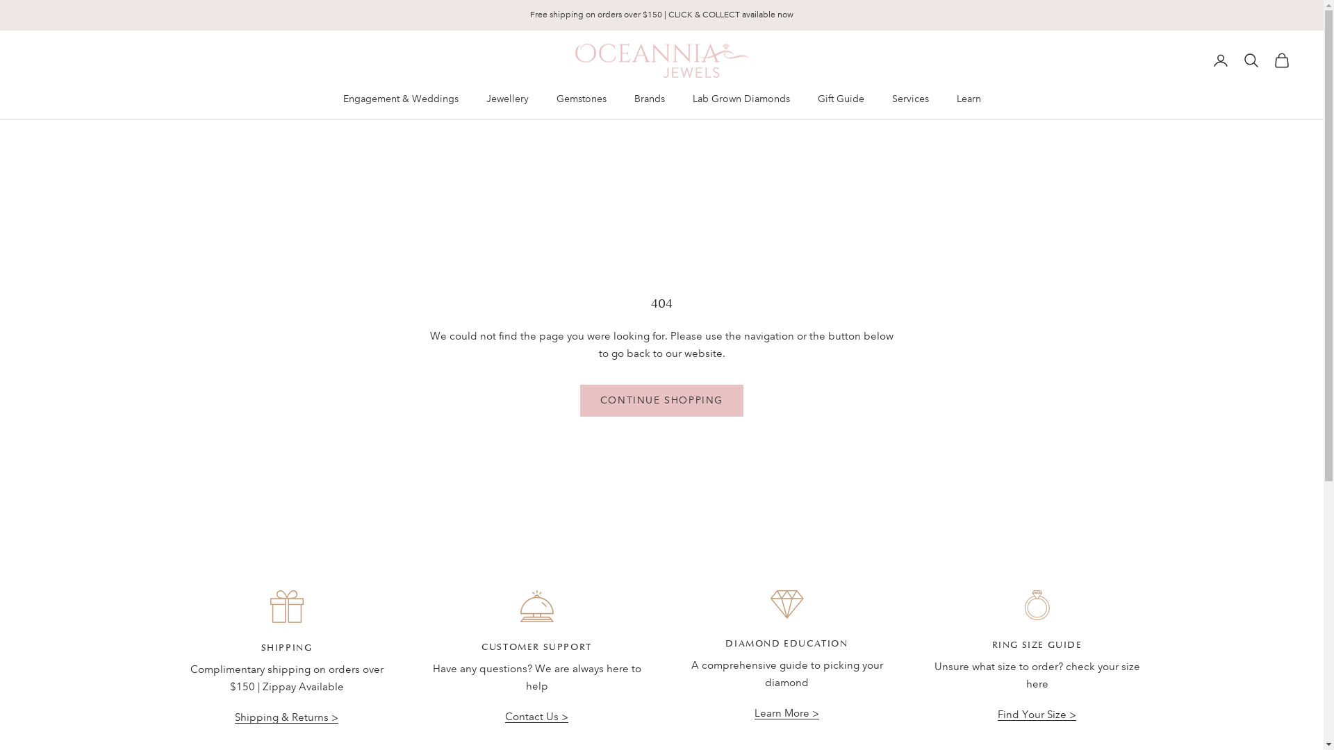 The image size is (1334, 750). I want to click on Find Your Size >, so click(1037, 715).